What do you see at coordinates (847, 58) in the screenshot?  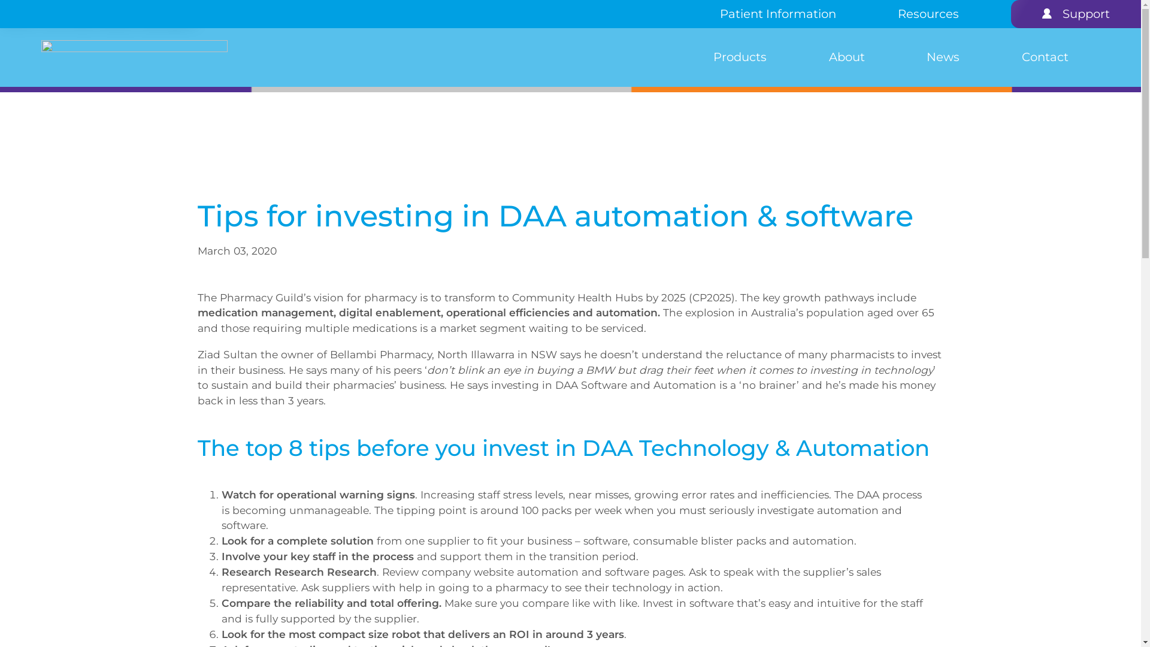 I see `About` at bounding box center [847, 58].